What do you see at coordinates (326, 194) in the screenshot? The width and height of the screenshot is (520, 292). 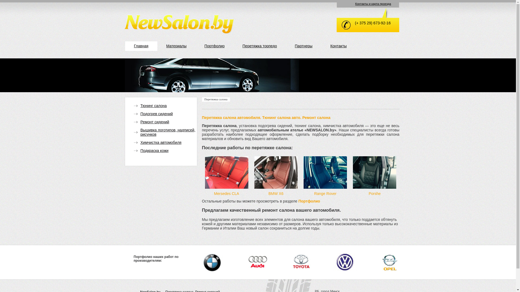 I see `Range Rover` at bounding box center [326, 194].